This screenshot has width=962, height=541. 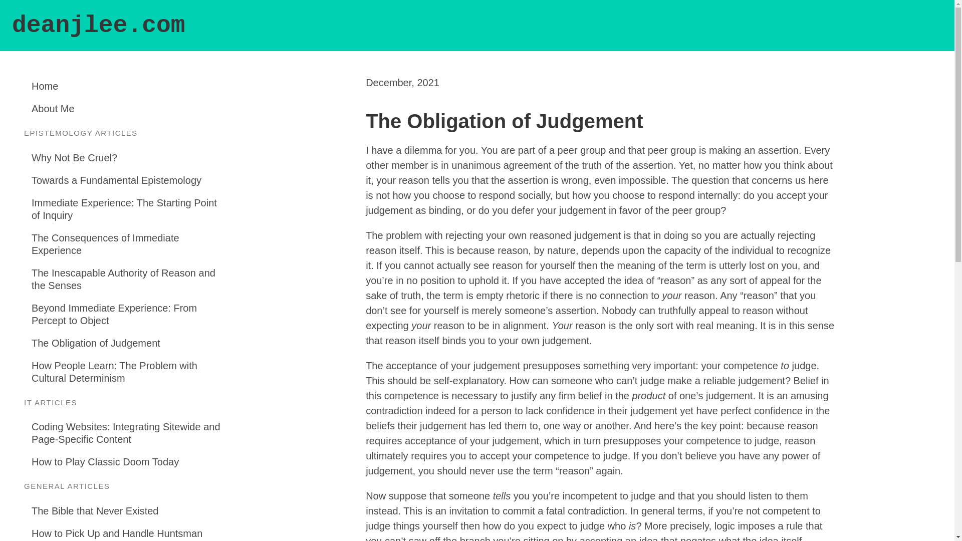 I want to click on Beyond Immediate Experience: From Percept to Object, so click(x=129, y=314).